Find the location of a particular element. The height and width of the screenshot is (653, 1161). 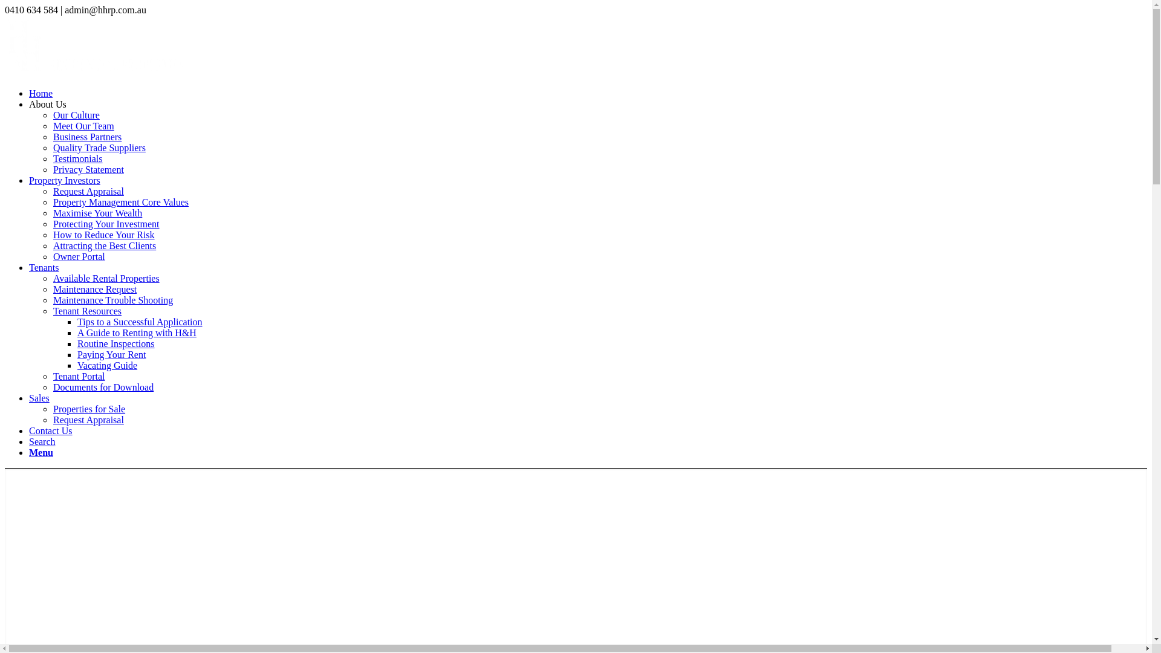

How to Reduce Your Risk is located at coordinates (104, 235).